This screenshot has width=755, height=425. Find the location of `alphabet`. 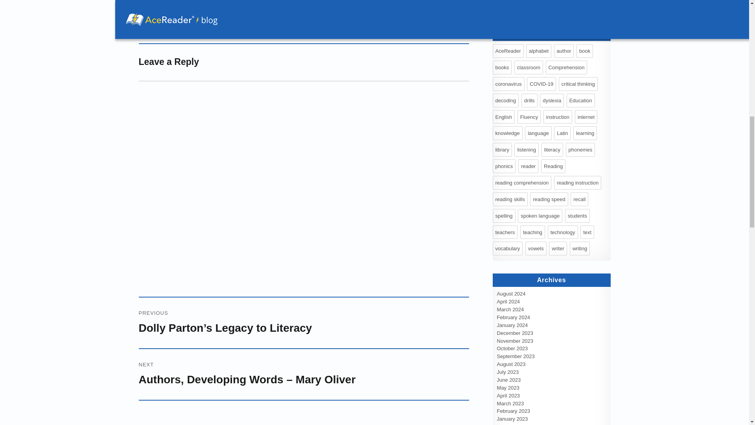

alphabet is located at coordinates (166, 15).